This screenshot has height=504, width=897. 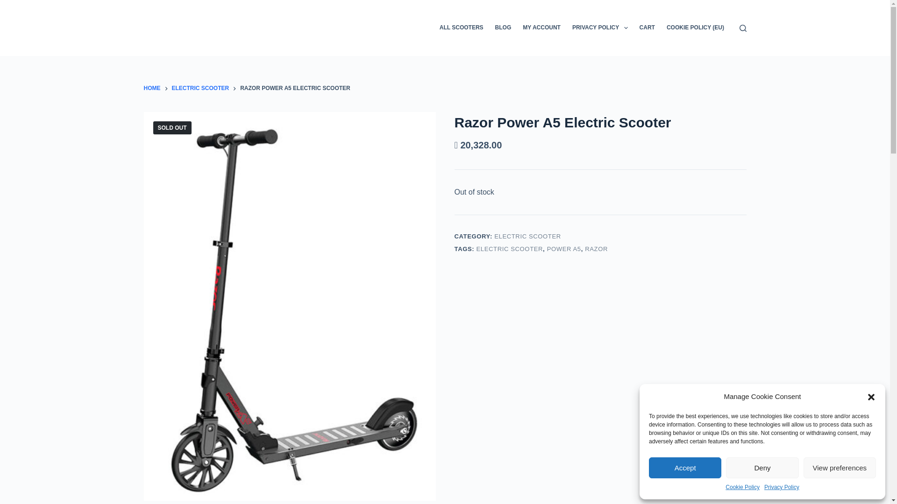 I want to click on Accept, so click(x=685, y=468).